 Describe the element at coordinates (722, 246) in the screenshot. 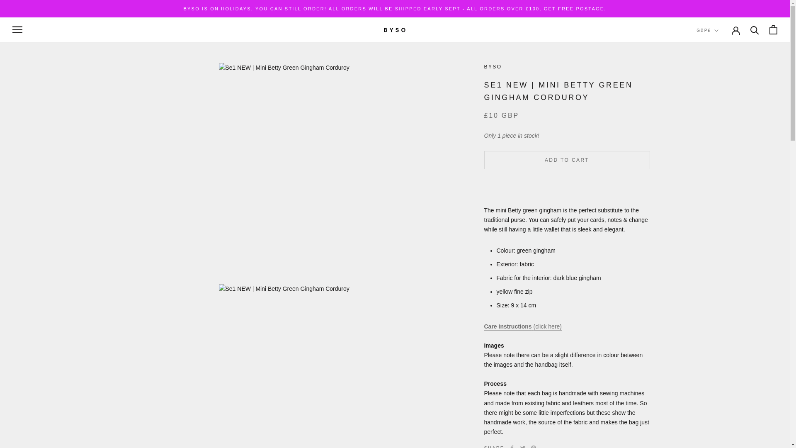

I see `SEK` at that location.